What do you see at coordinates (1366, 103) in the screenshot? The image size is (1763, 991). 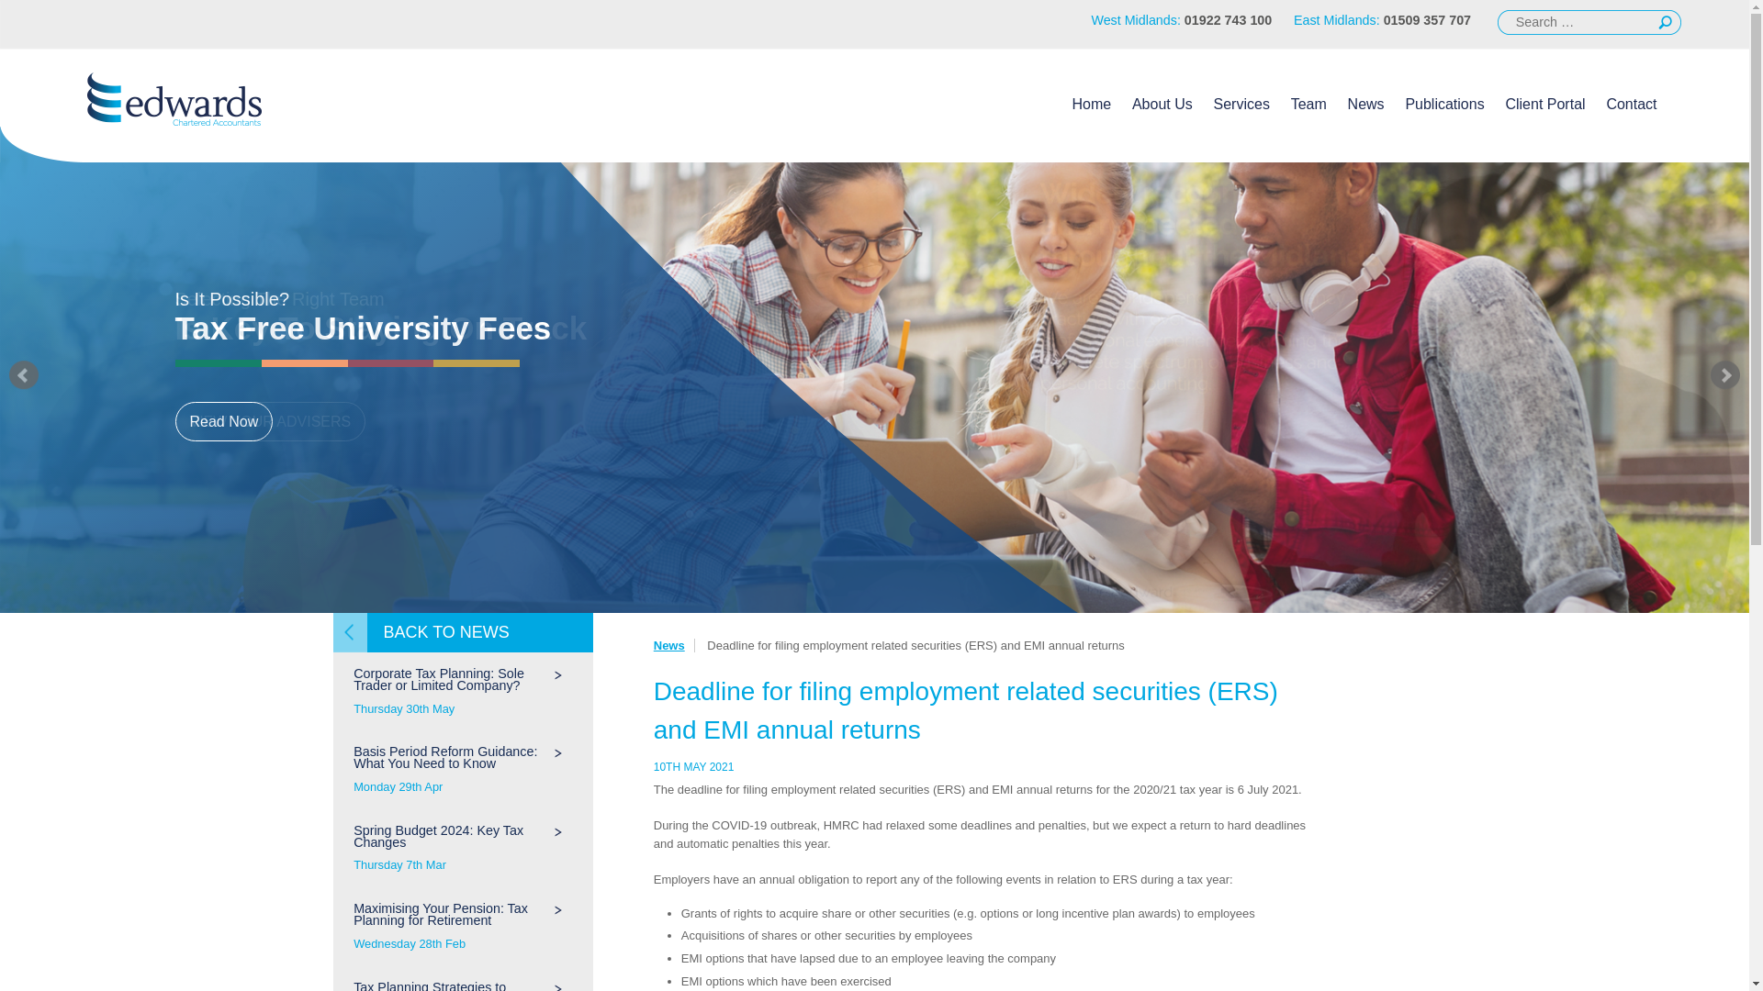 I see `Services` at bounding box center [1366, 103].